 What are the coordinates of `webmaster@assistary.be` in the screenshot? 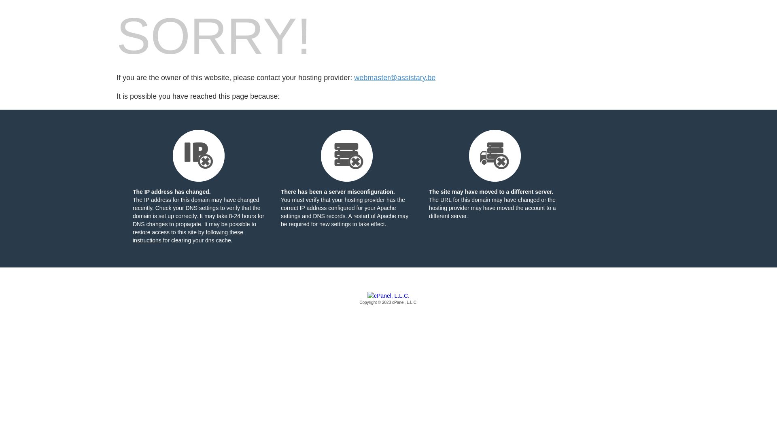 It's located at (395, 78).